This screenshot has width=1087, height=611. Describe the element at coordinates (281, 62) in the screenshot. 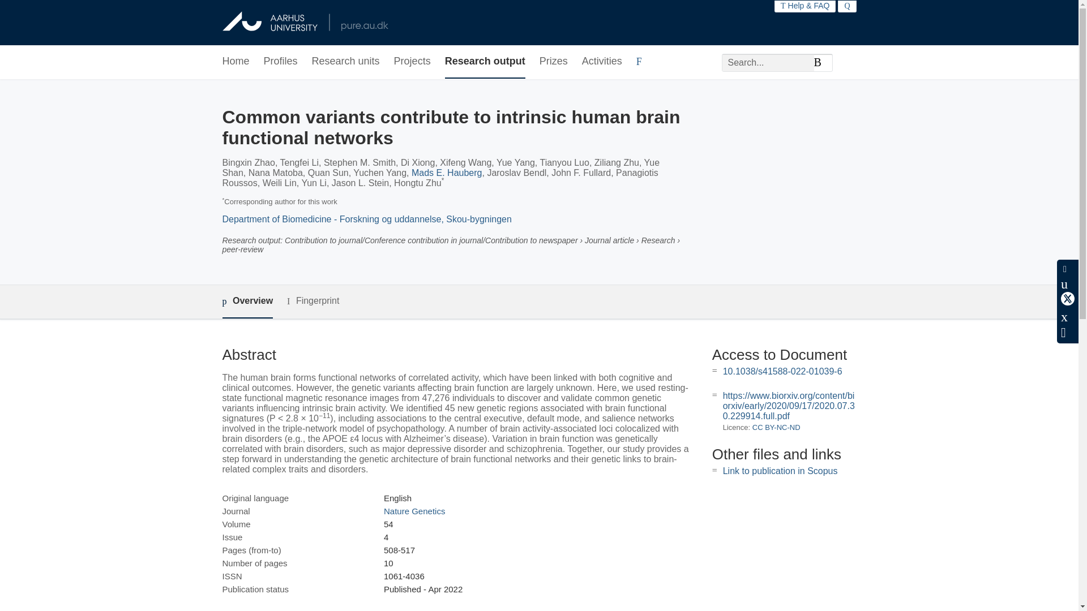

I see `Profiles` at that location.